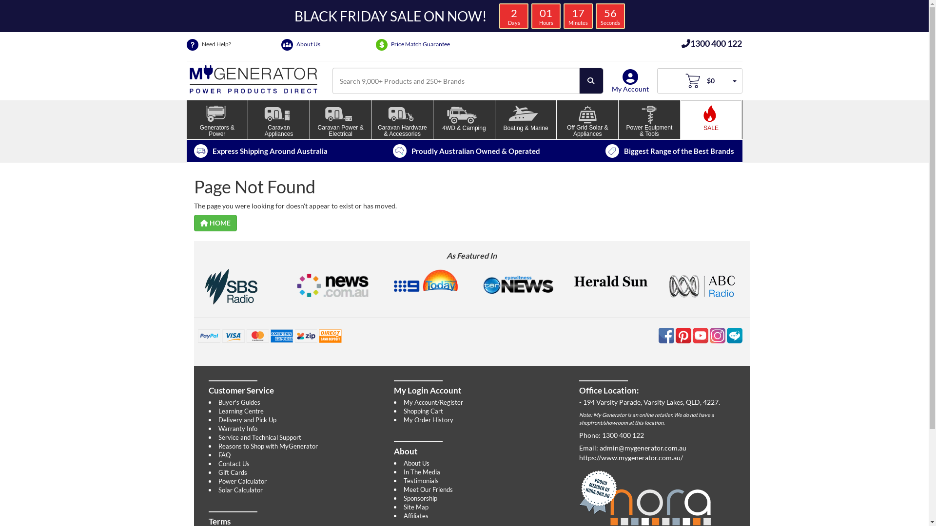 The image size is (936, 526). Describe the element at coordinates (341, 120) in the screenshot. I see `Caravan Power & Electrical` at that location.